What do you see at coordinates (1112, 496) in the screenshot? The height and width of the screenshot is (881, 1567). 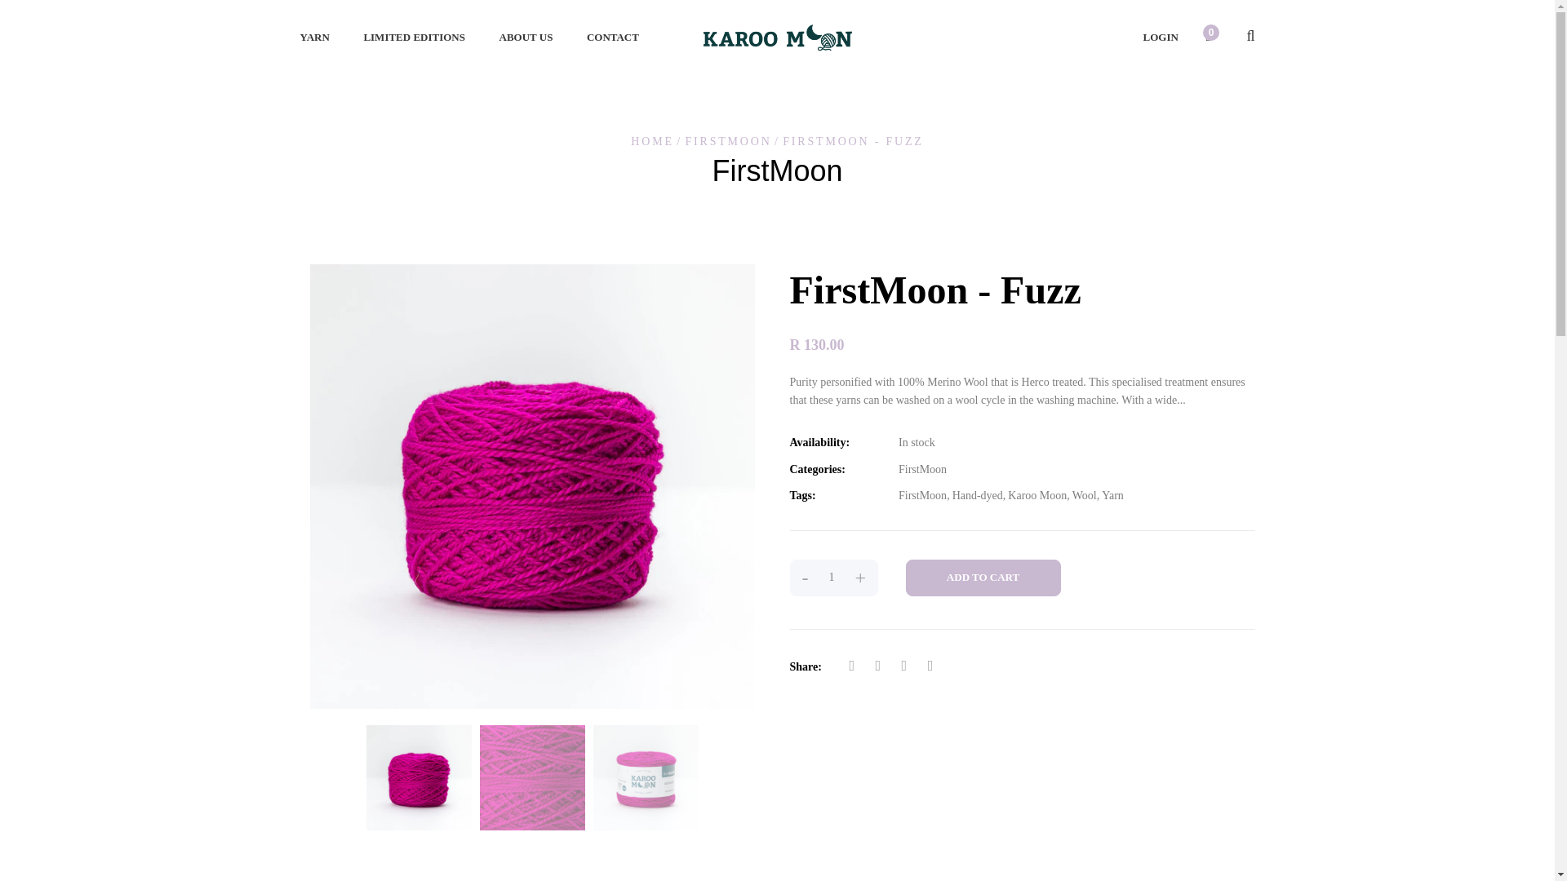 I see `Yarn` at bounding box center [1112, 496].